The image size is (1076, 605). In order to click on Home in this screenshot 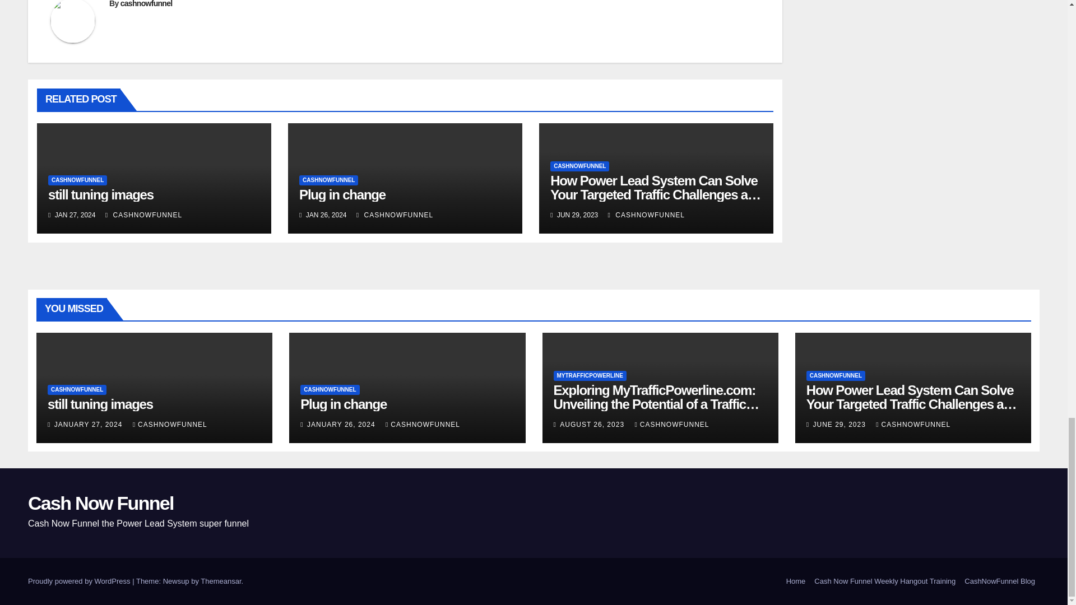, I will do `click(796, 581)`.